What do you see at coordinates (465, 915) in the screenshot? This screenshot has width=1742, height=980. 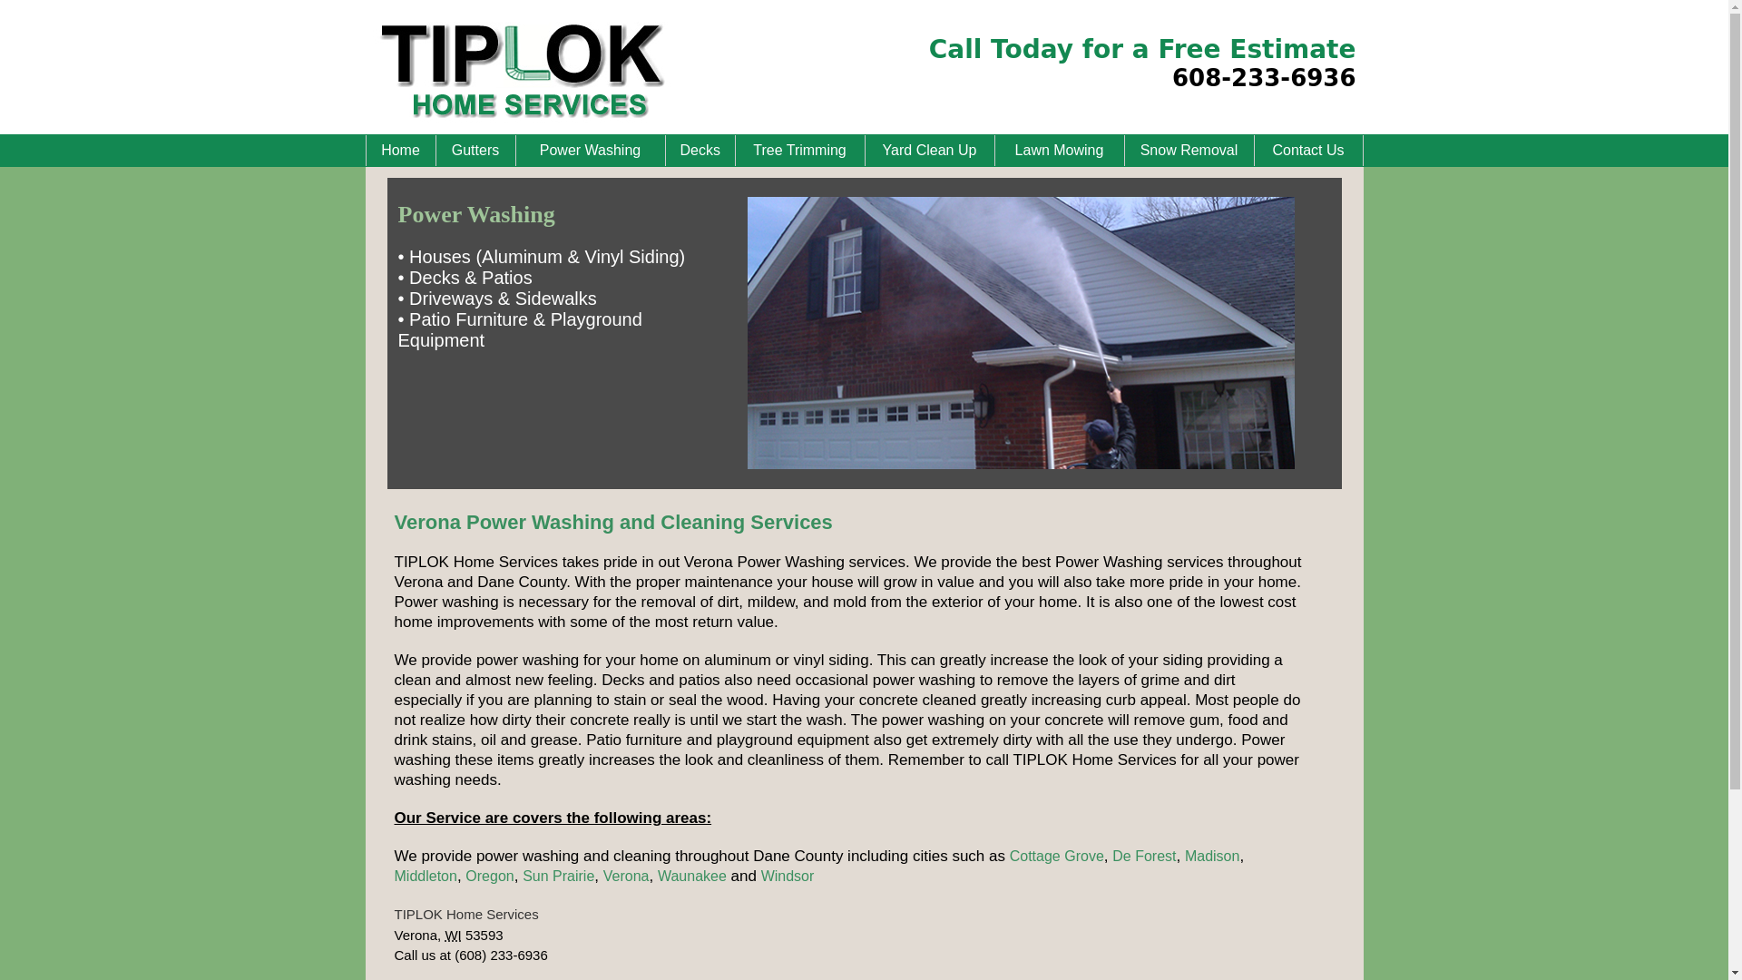 I see `TIPLOK Home Services` at bounding box center [465, 915].